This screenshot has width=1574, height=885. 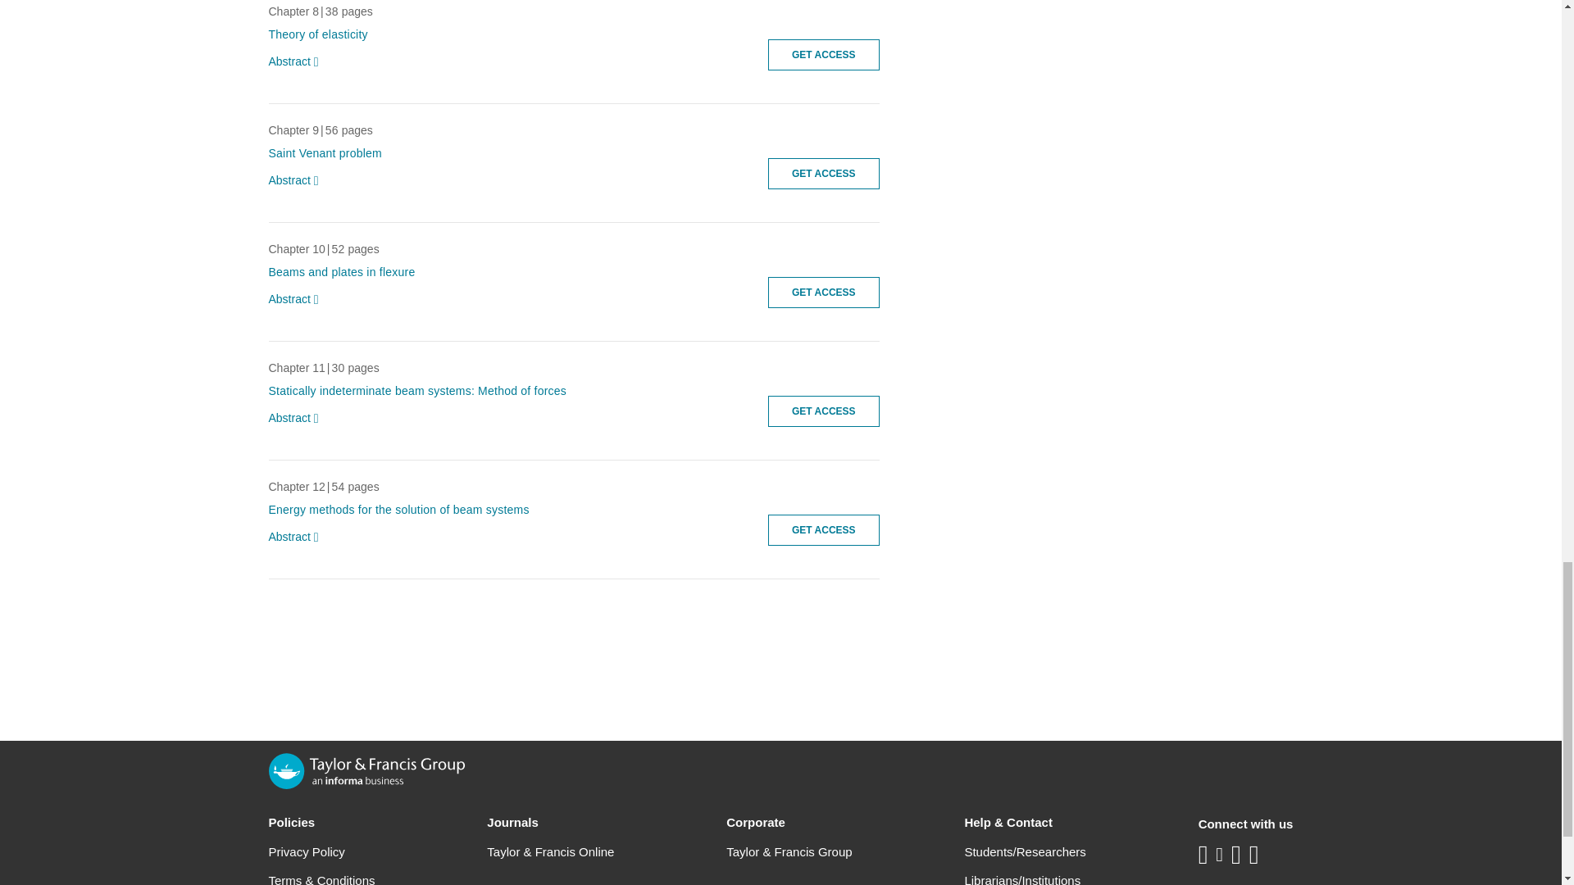 What do you see at coordinates (325, 153) in the screenshot?
I see `Saint Venant problem` at bounding box center [325, 153].